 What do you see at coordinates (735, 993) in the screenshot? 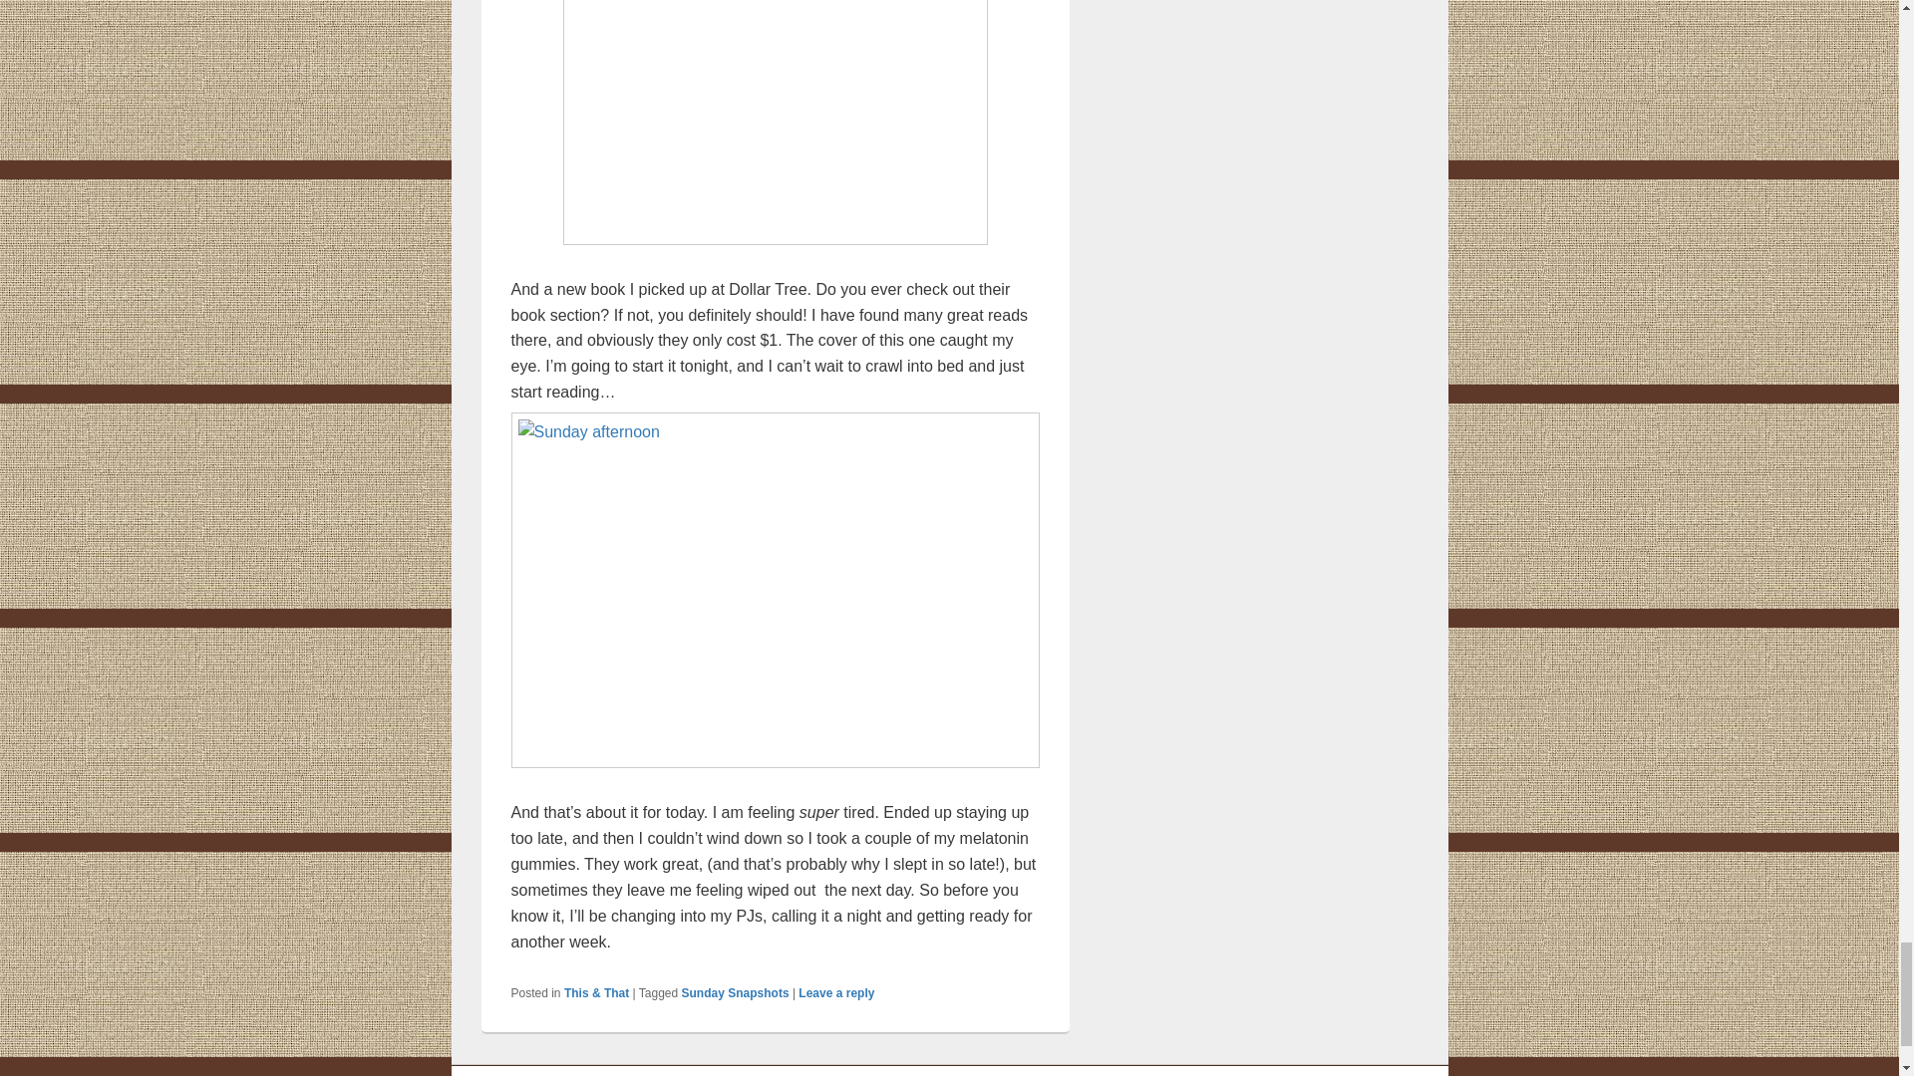
I see `Sunday Snapshots` at bounding box center [735, 993].